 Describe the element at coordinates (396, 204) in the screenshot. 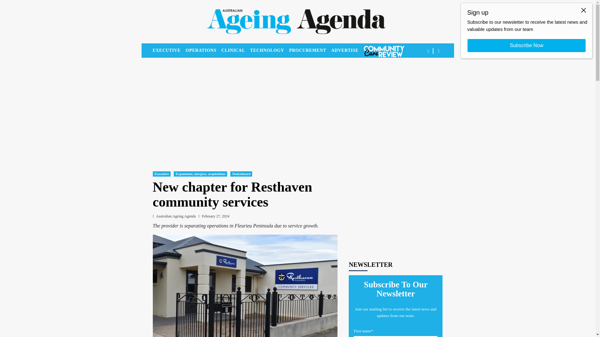

I see `3rd party ad content` at that location.